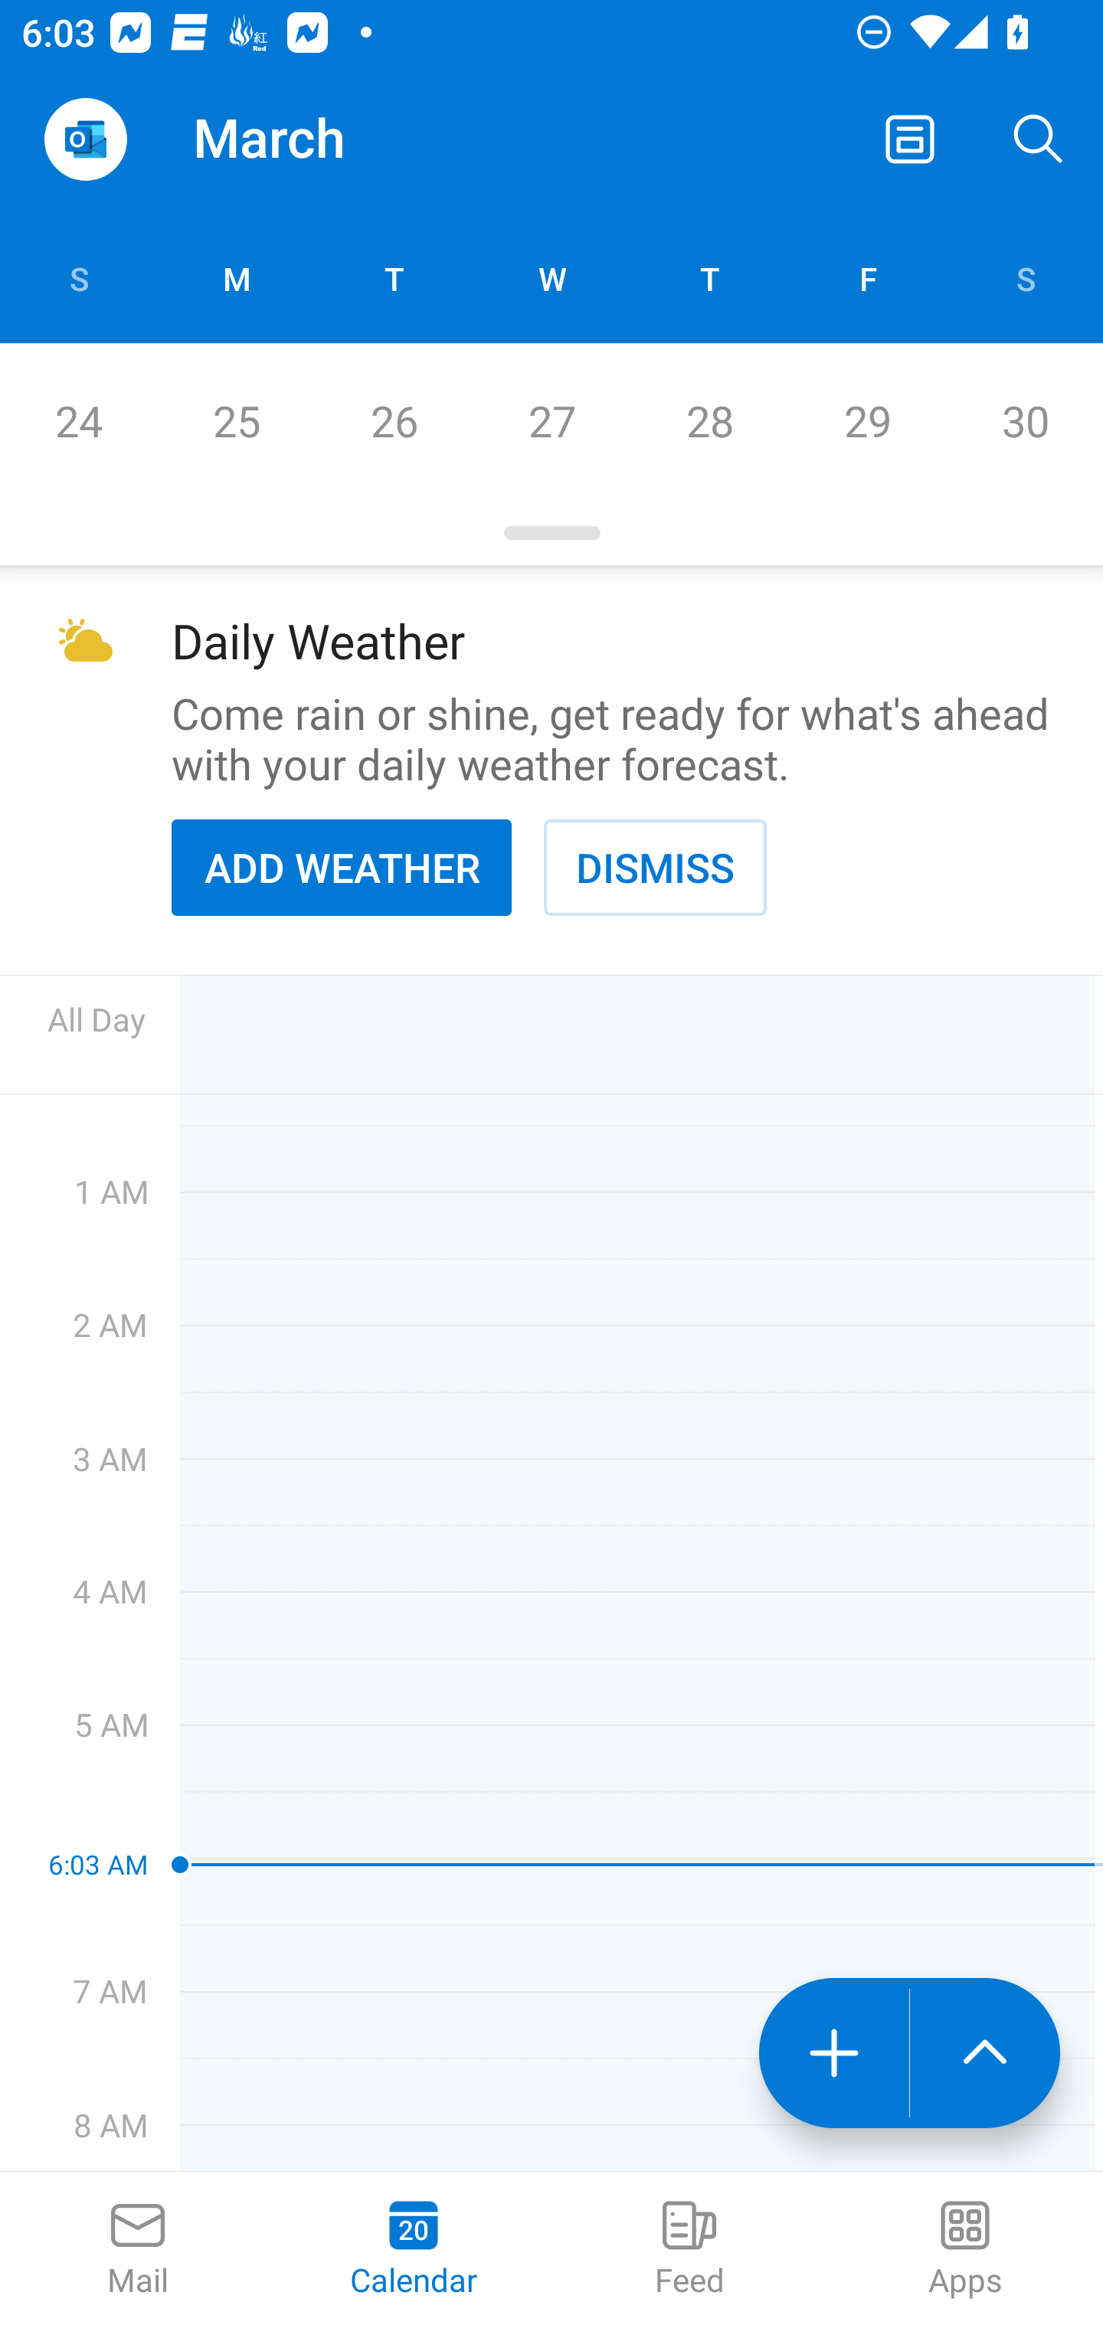 The height and width of the screenshot is (2328, 1103). What do you see at coordinates (833, 2053) in the screenshot?
I see `New event` at bounding box center [833, 2053].